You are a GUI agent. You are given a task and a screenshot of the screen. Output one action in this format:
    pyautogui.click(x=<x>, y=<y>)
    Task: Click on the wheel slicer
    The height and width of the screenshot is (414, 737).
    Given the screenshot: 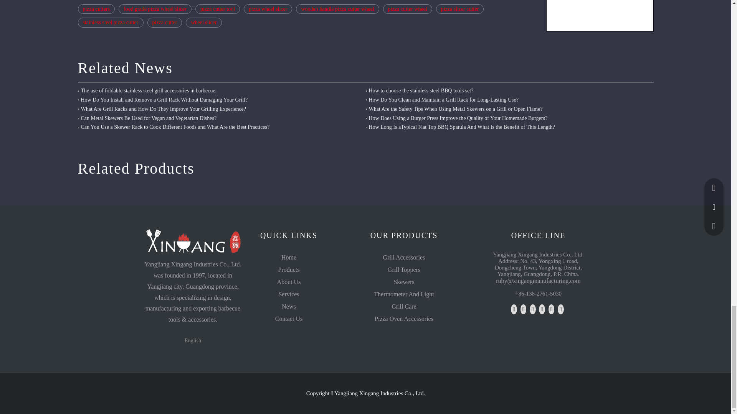 What is the action you would take?
    pyautogui.click(x=203, y=23)
    